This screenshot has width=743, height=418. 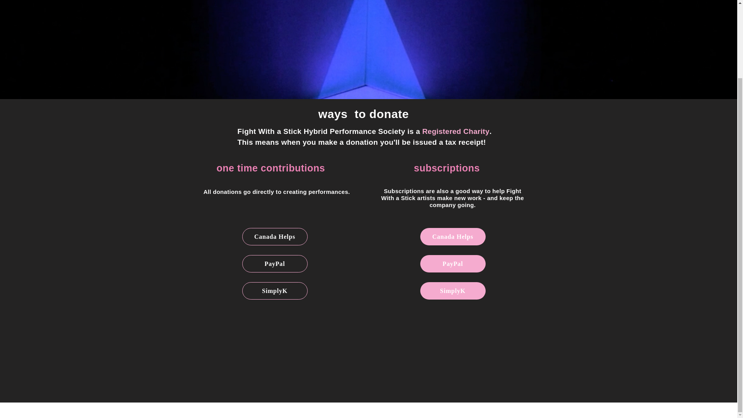 What do you see at coordinates (275, 264) in the screenshot?
I see `PayPal` at bounding box center [275, 264].